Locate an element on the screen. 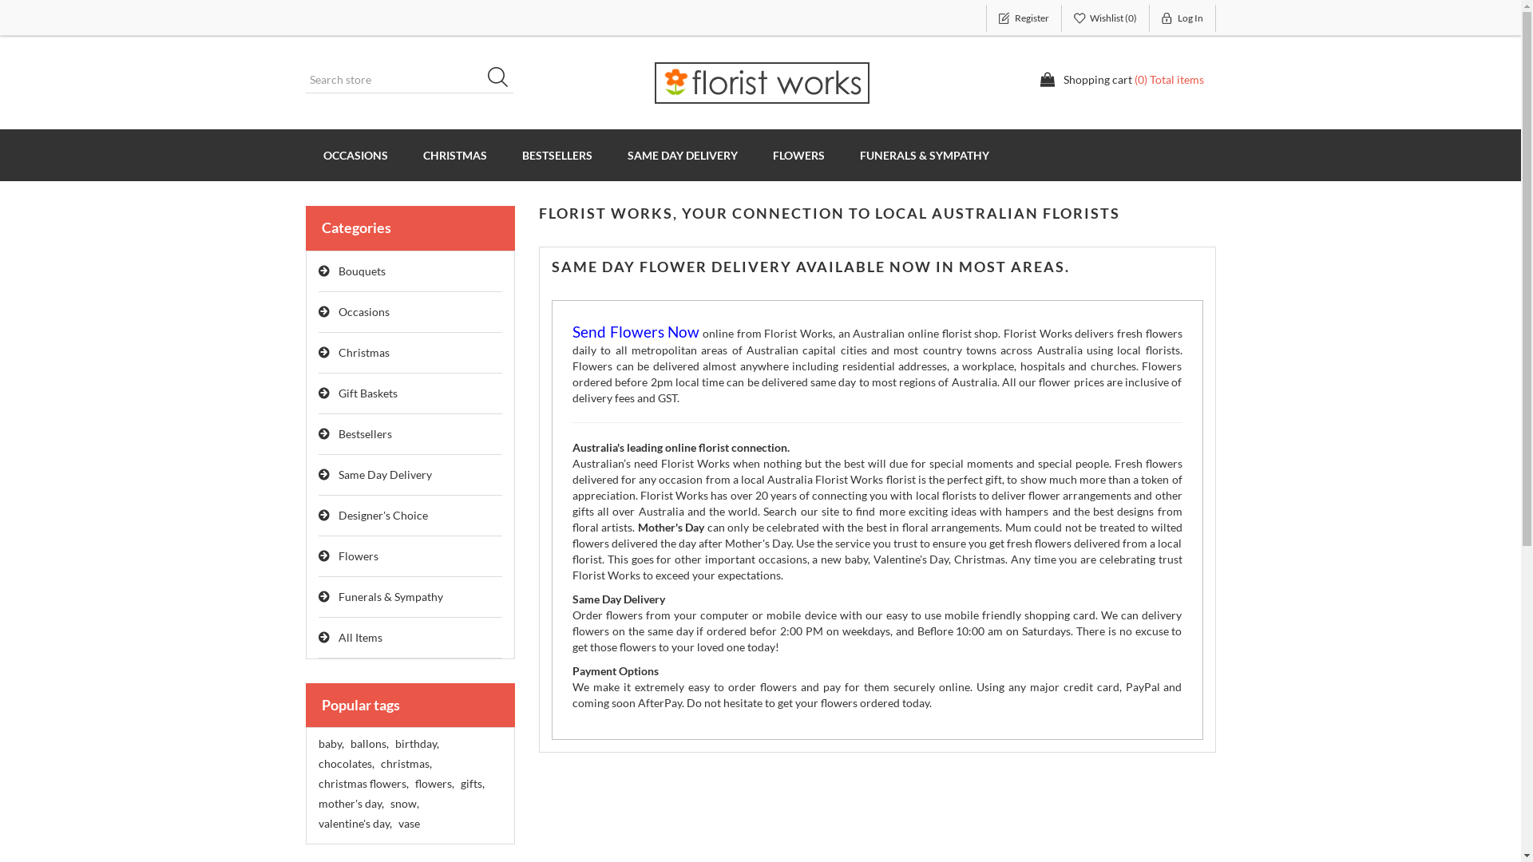  christmas flowers, is located at coordinates (362, 784).